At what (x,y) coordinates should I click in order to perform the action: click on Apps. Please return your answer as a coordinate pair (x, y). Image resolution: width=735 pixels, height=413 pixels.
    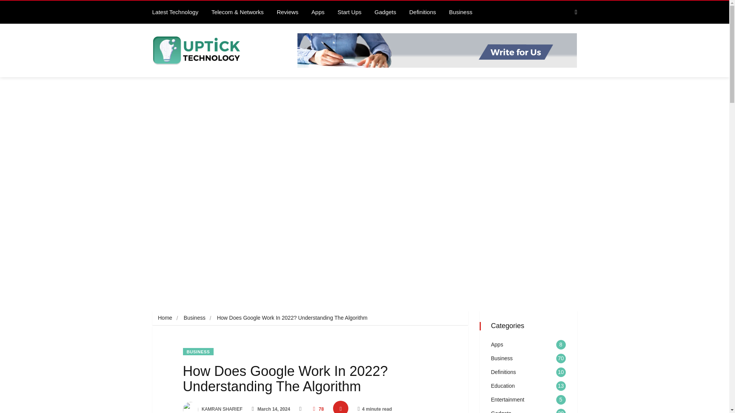
    Looking at the image, I should click on (497, 345).